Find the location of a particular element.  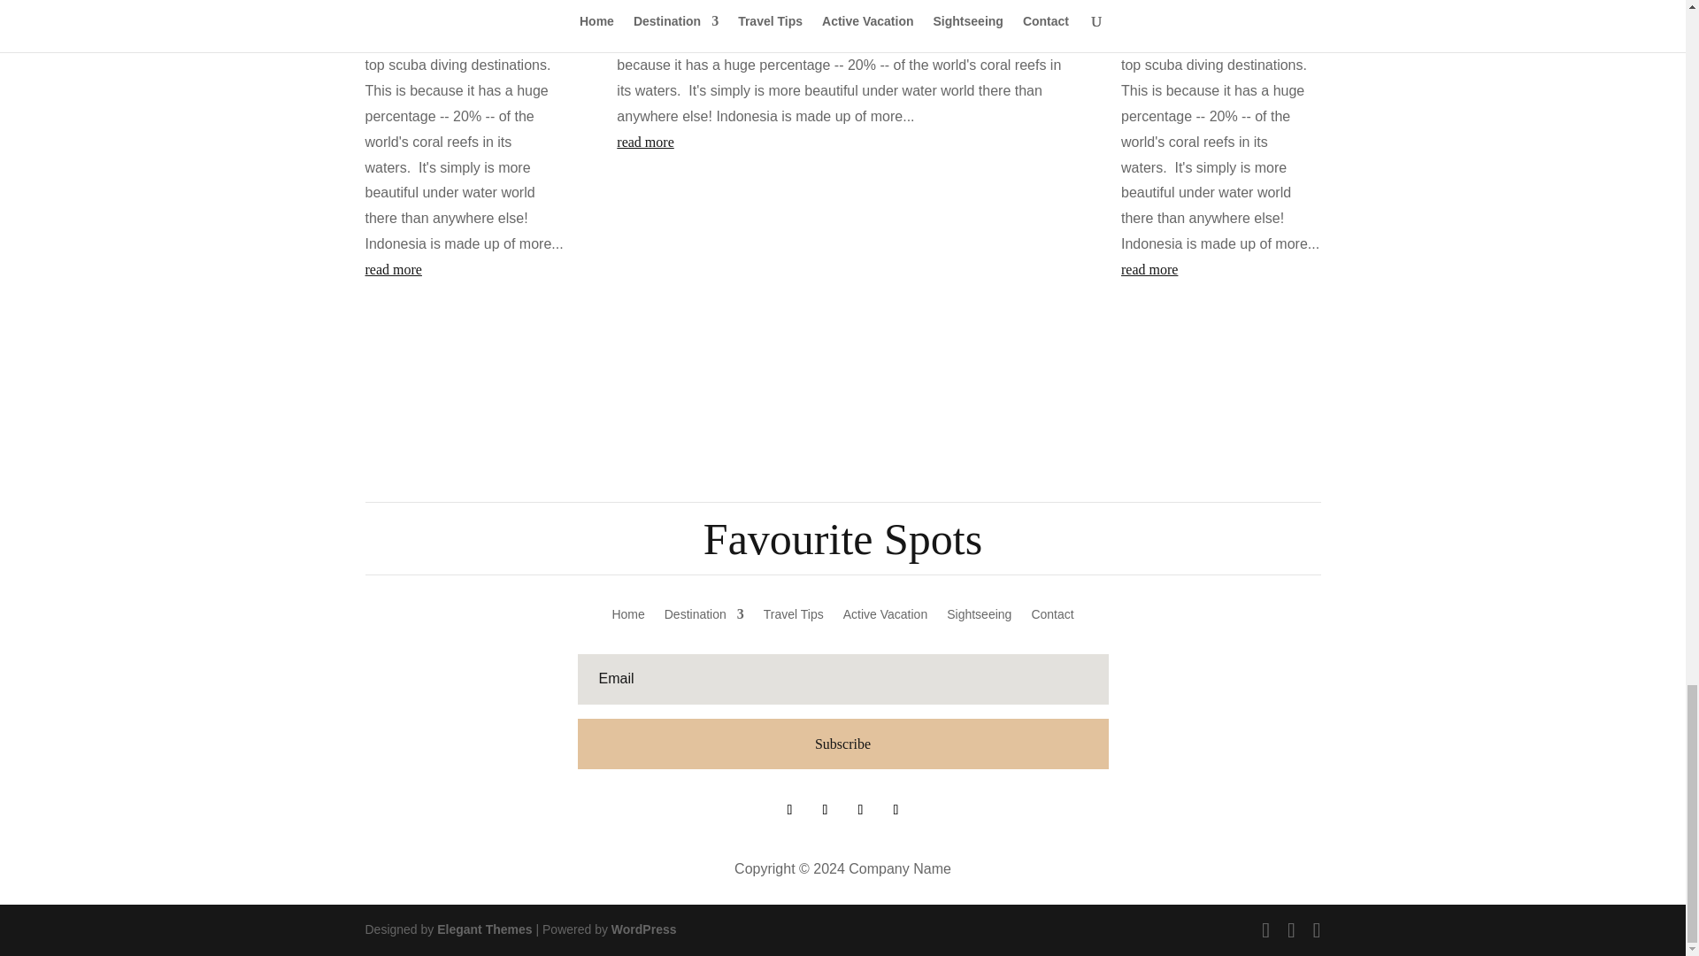

read more is located at coordinates (1220, 269).